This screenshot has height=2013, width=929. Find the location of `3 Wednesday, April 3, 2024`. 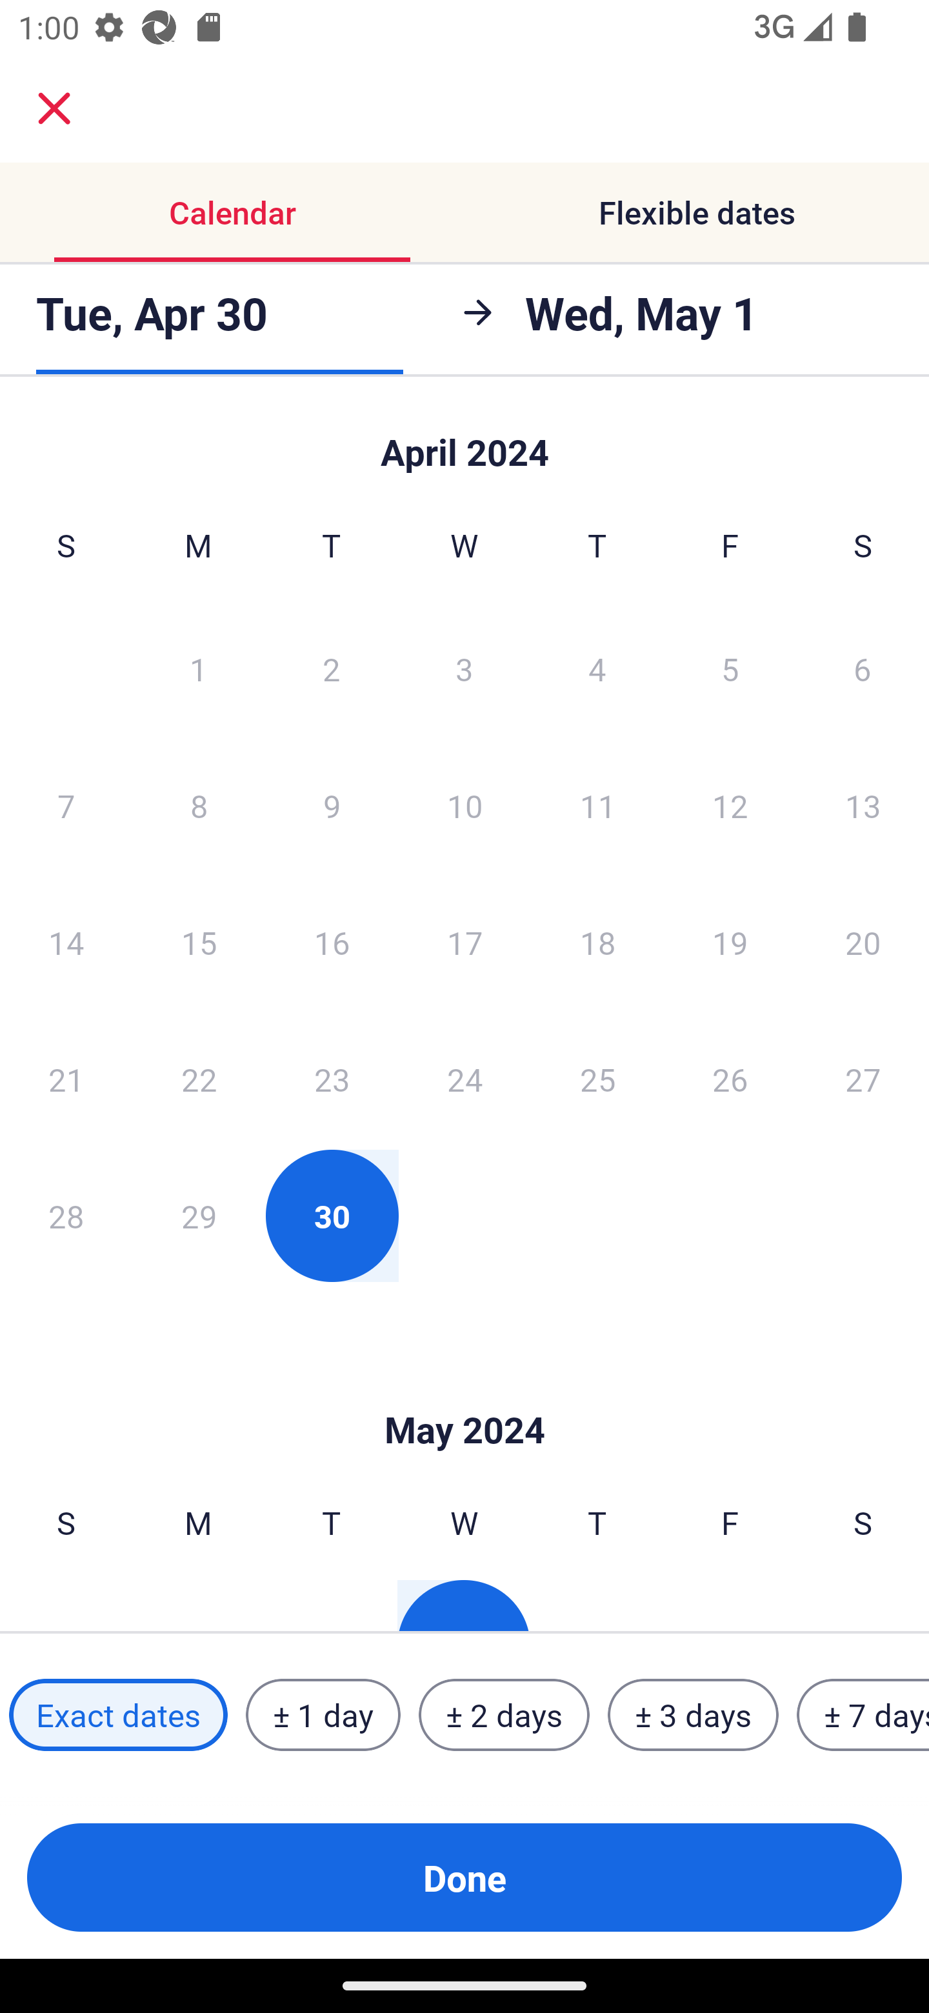

3 Wednesday, April 3, 2024 is located at coordinates (464, 668).